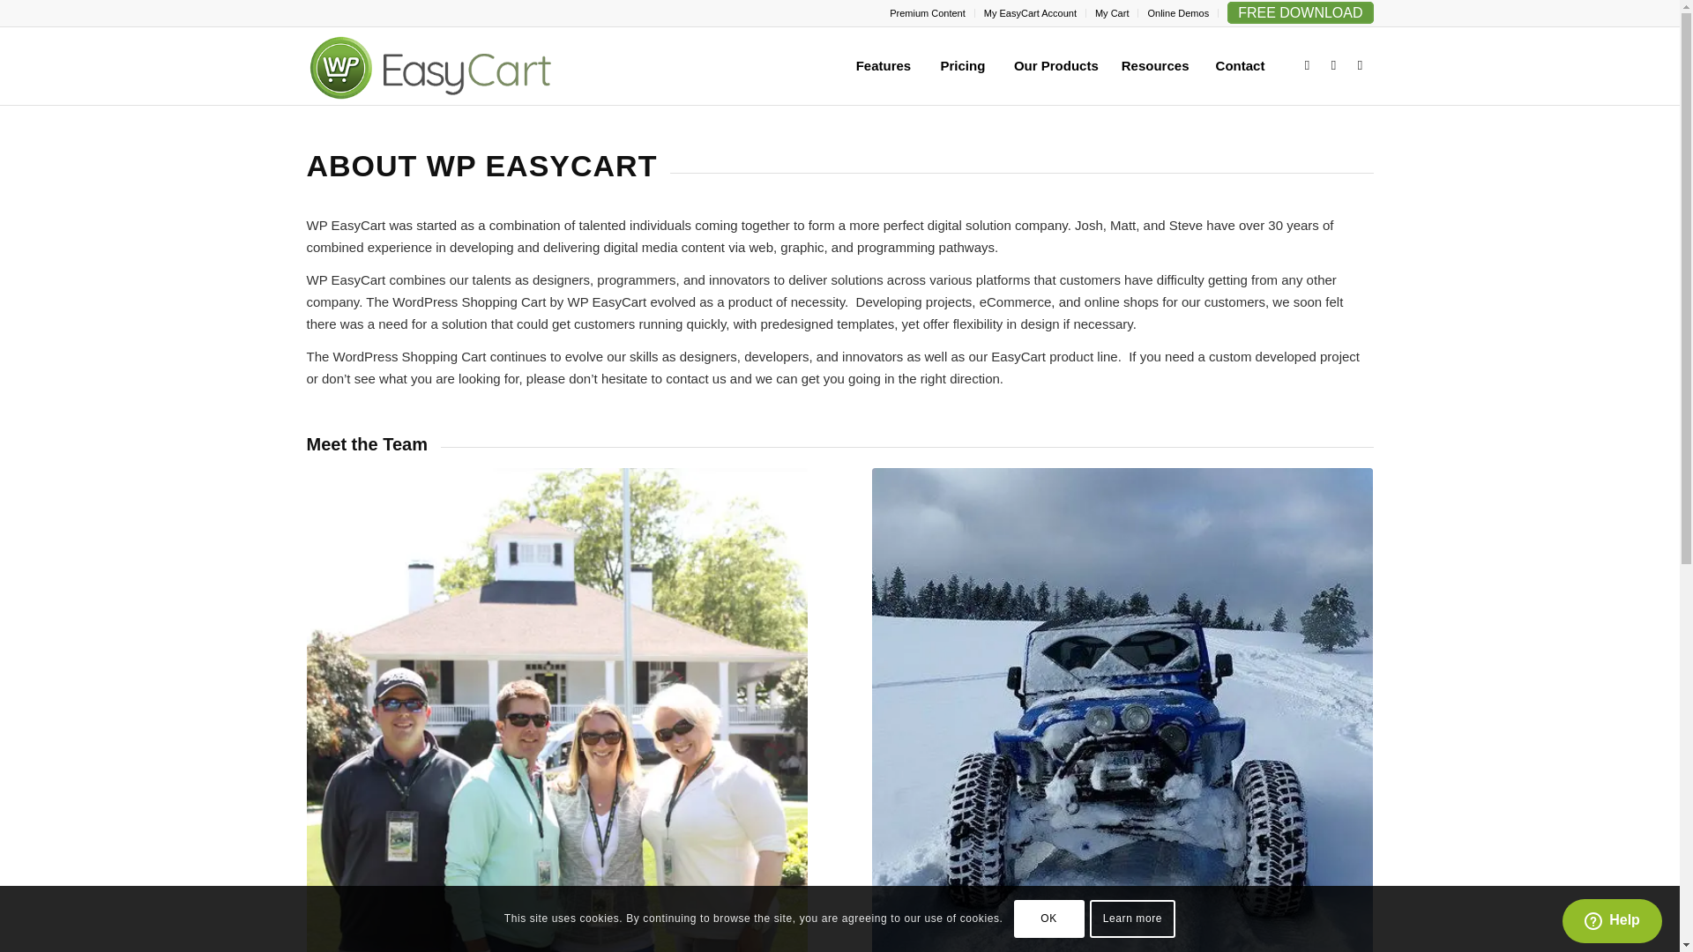 The image size is (1693, 952). I want to click on Pricing, so click(962, 65).